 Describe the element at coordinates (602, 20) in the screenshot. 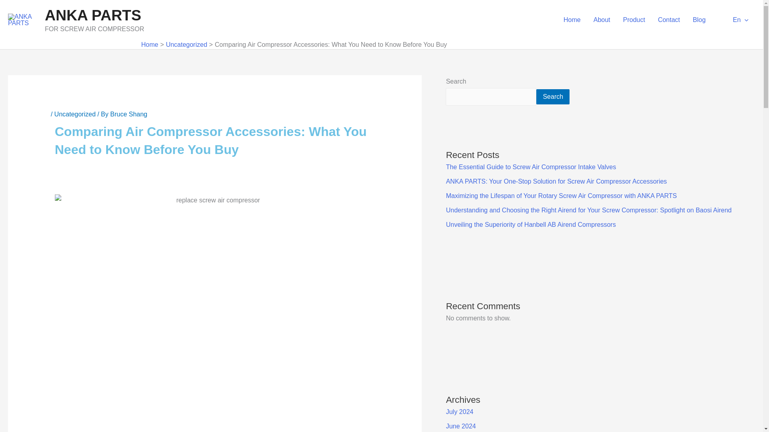

I see `About` at that location.